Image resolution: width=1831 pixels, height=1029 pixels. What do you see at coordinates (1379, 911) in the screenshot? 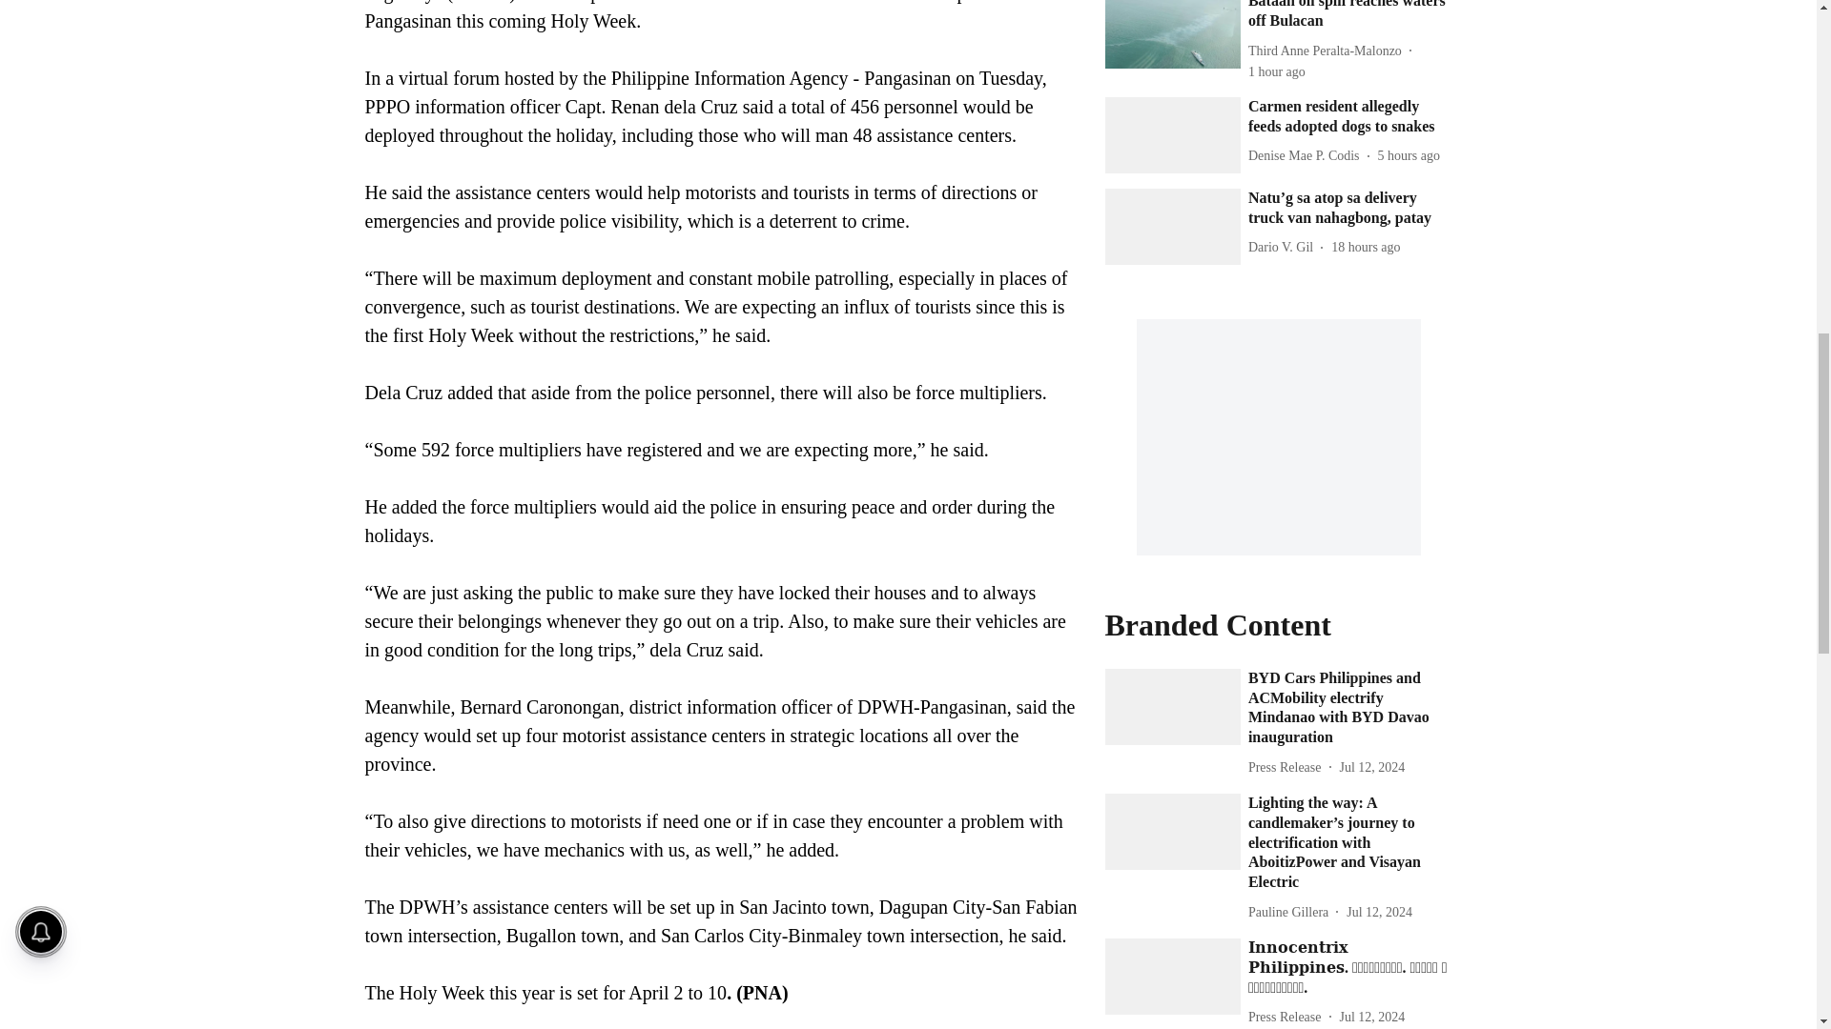
I see `2024-07-12 07:00` at bounding box center [1379, 911].